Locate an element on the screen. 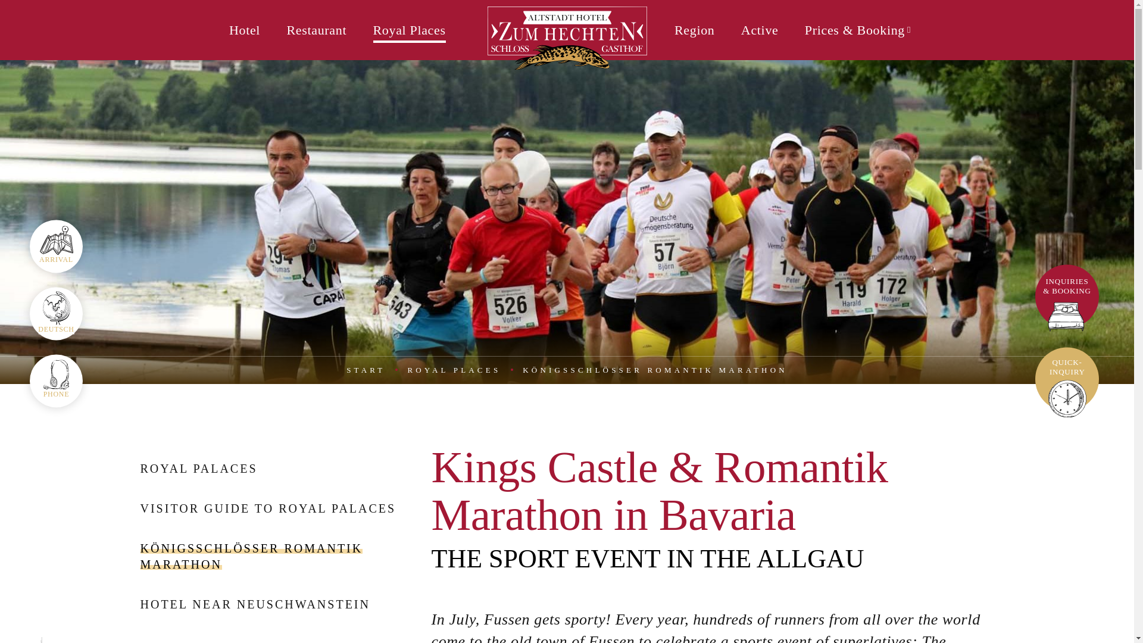 This screenshot has width=1143, height=643. VISITOR GUIDE TO ROYAL PALACES is located at coordinates (268, 508).